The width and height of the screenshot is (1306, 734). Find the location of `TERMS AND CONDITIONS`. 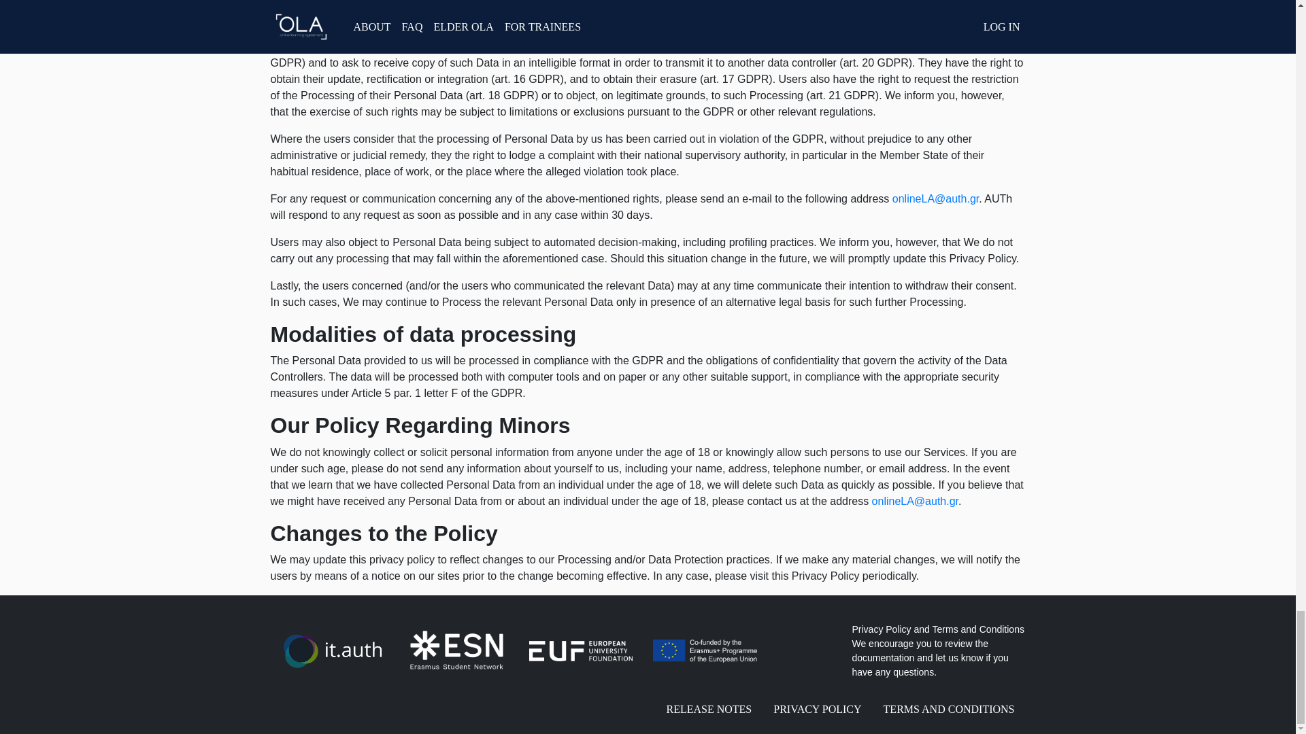

TERMS AND CONDITIONS is located at coordinates (948, 709).